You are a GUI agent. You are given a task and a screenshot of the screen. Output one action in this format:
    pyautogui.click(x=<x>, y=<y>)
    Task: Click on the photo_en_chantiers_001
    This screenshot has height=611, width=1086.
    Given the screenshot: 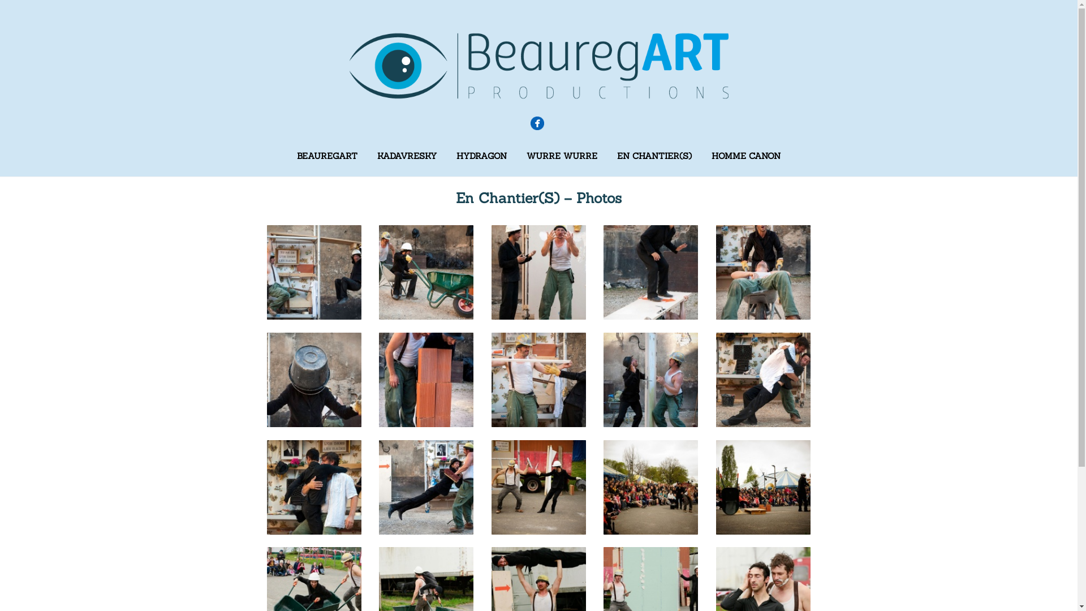 What is the action you would take?
    pyautogui.click(x=314, y=272)
    